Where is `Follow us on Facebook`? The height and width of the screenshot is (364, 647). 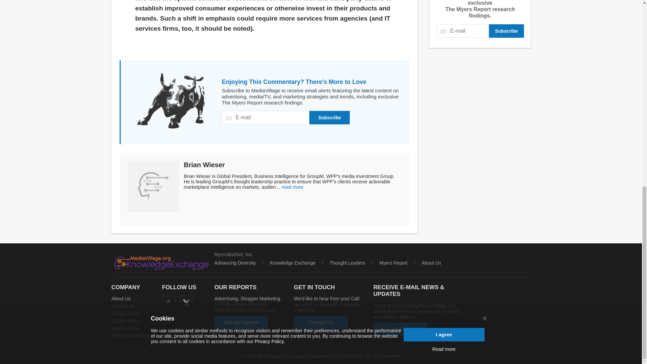
Follow us on Facebook is located at coordinates (169, 303).